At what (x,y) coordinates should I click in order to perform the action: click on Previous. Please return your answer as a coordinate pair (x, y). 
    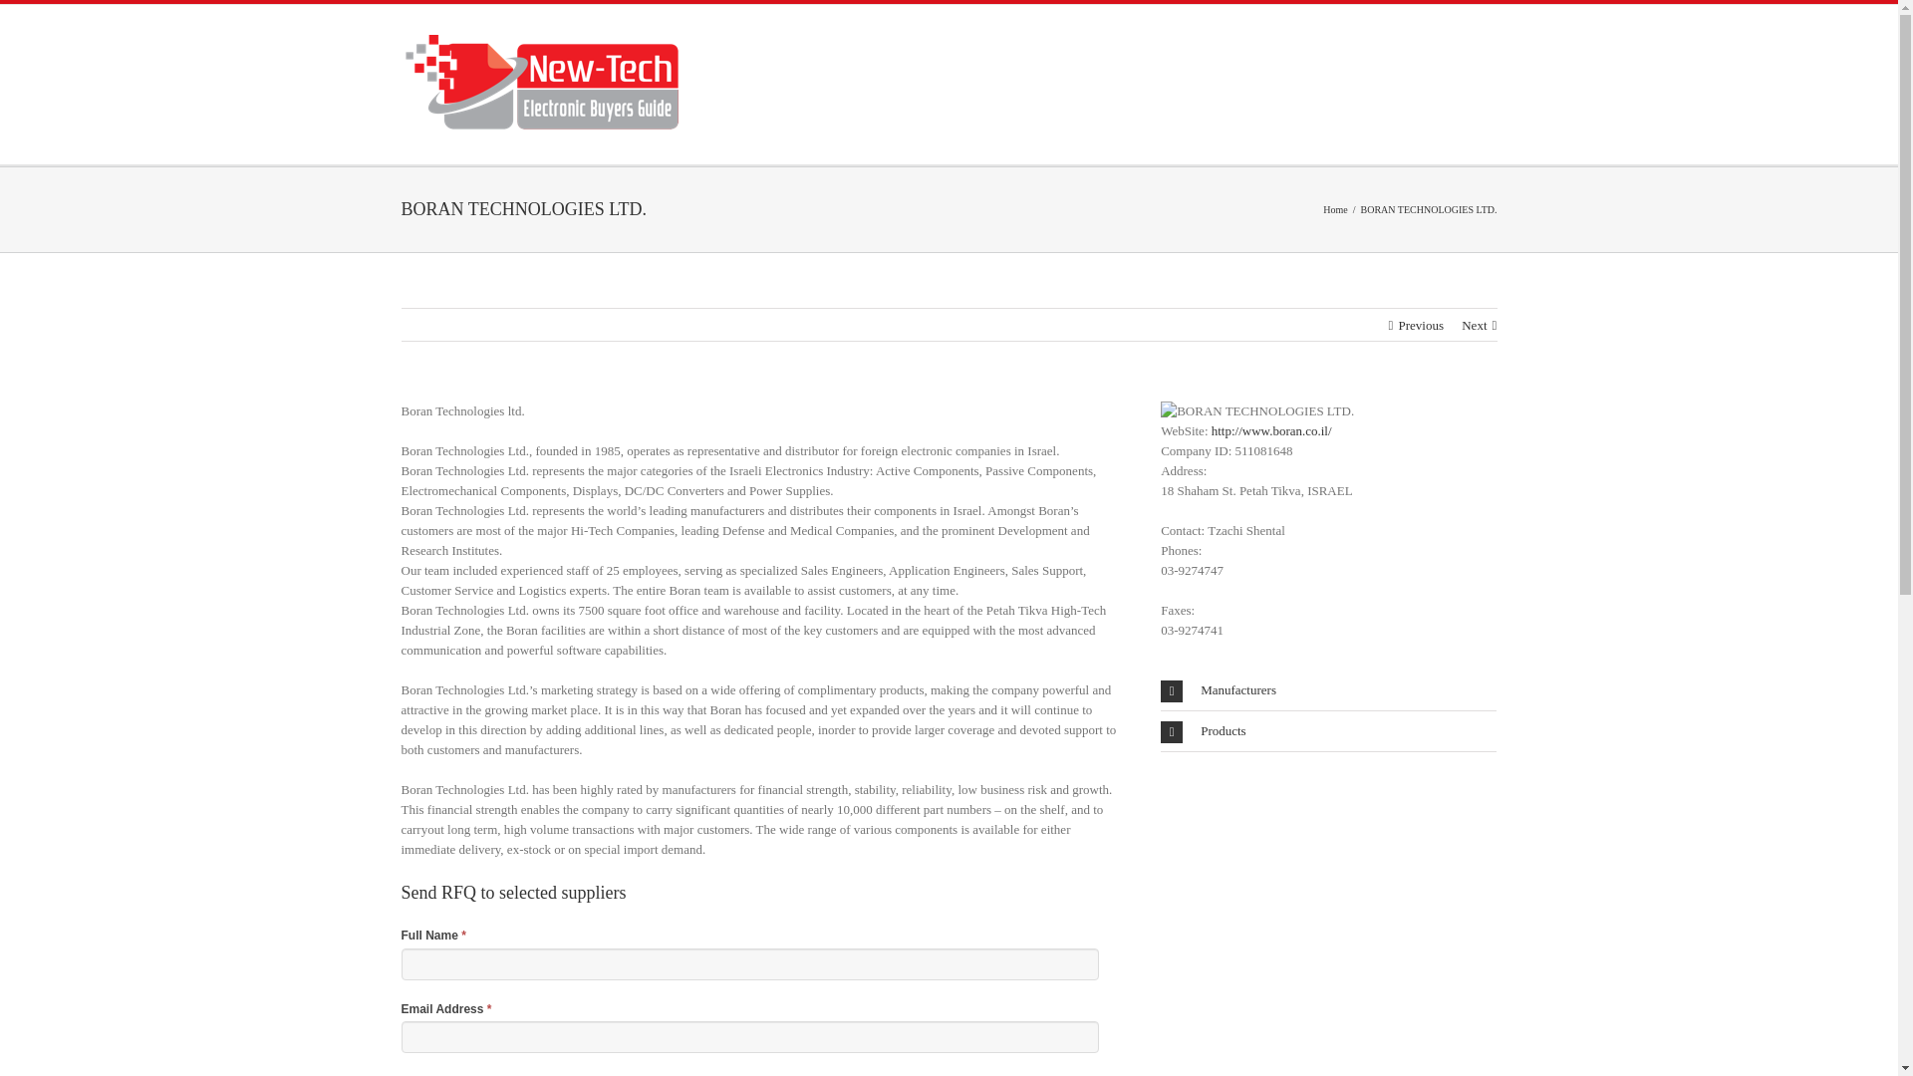
    Looking at the image, I should click on (1421, 325).